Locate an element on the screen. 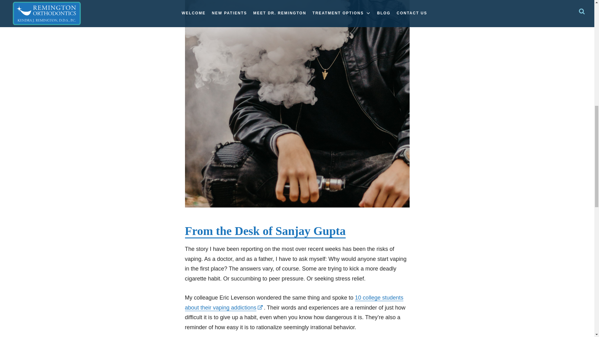 Image resolution: width=599 pixels, height=337 pixels. 10 college students about their vaping addictions is located at coordinates (294, 303).